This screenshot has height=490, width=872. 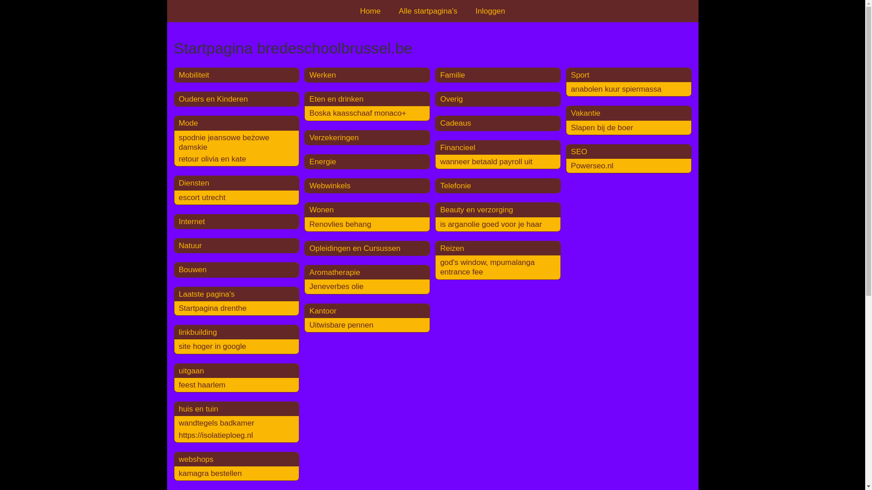 What do you see at coordinates (213, 159) in the screenshot?
I see `retour olivia en kate` at bounding box center [213, 159].